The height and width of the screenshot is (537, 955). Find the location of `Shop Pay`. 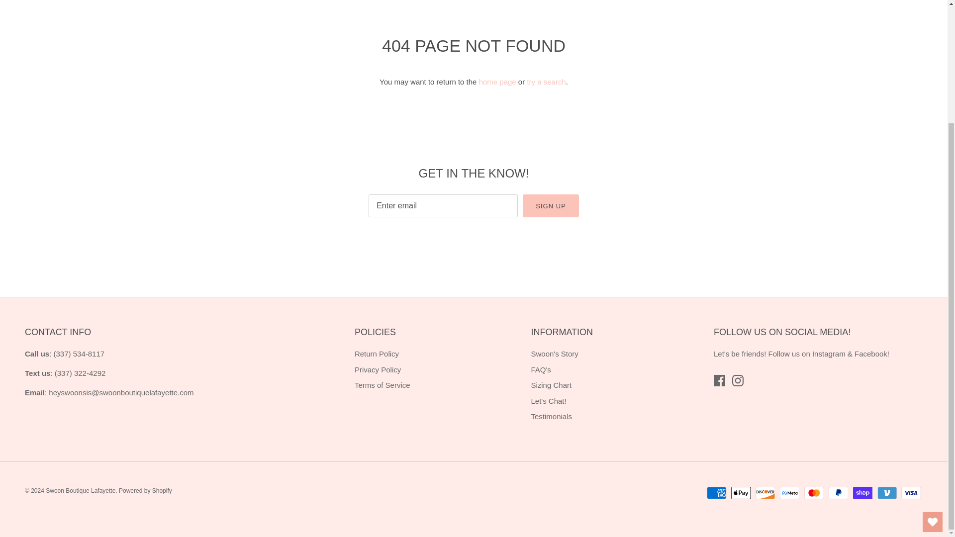

Shop Pay is located at coordinates (862, 493).